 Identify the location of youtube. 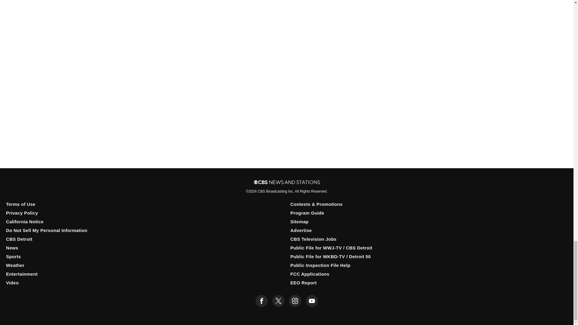
(312, 301).